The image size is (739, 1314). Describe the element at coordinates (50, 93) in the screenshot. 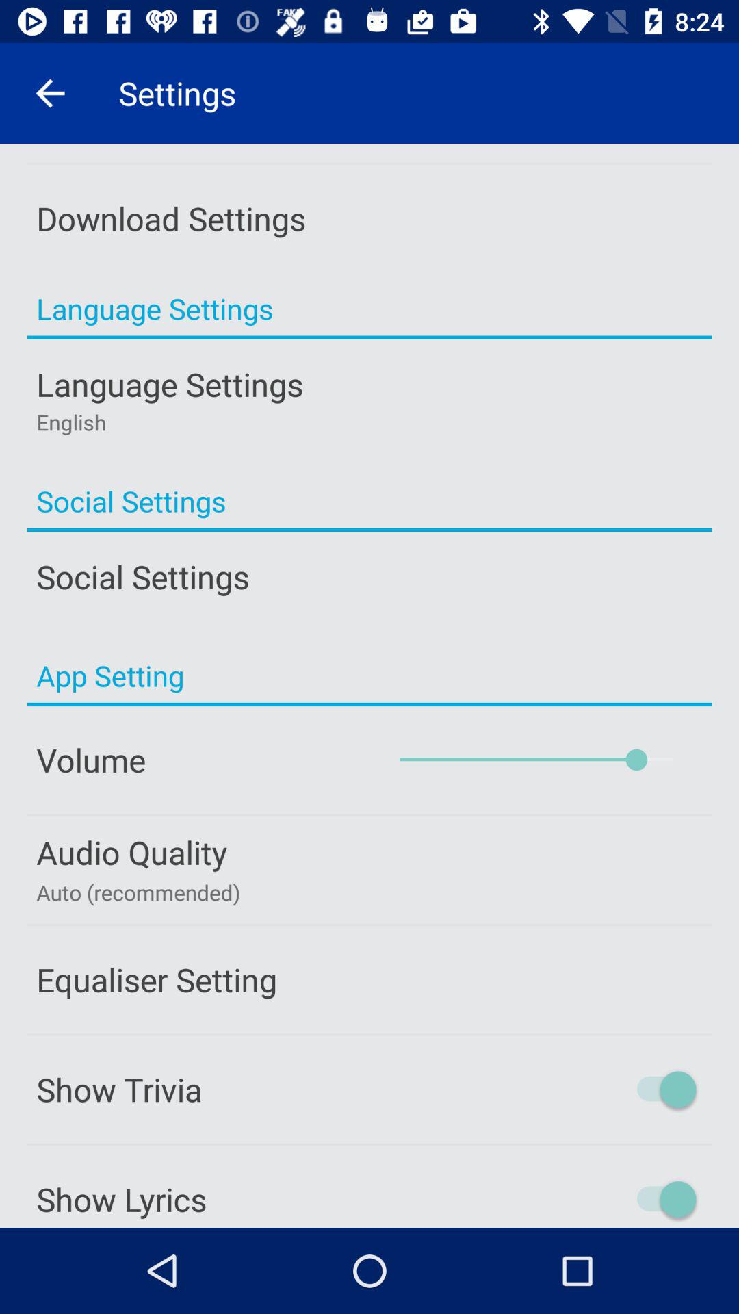

I see `turn off icon next to settings item` at that location.